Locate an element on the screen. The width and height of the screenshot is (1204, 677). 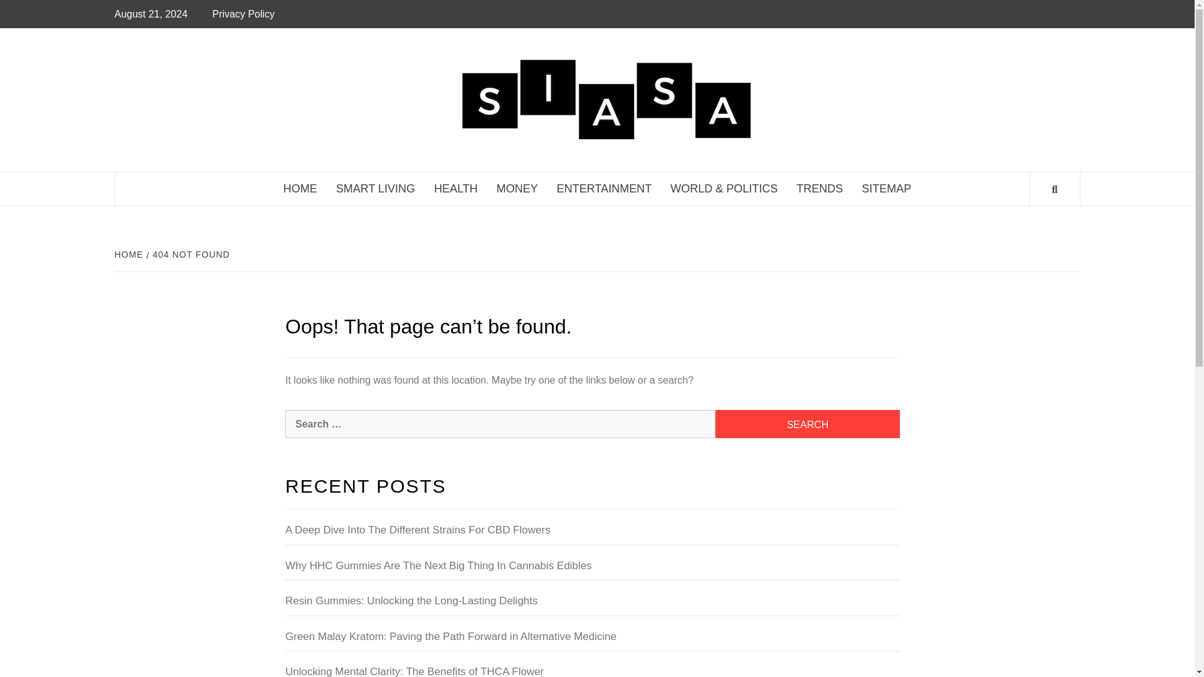
HOME is located at coordinates (300, 189).